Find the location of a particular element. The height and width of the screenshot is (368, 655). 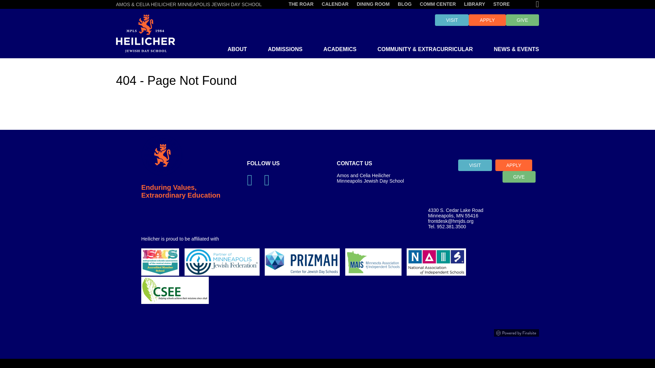

DINING ROOM is located at coordinates (373, 4).